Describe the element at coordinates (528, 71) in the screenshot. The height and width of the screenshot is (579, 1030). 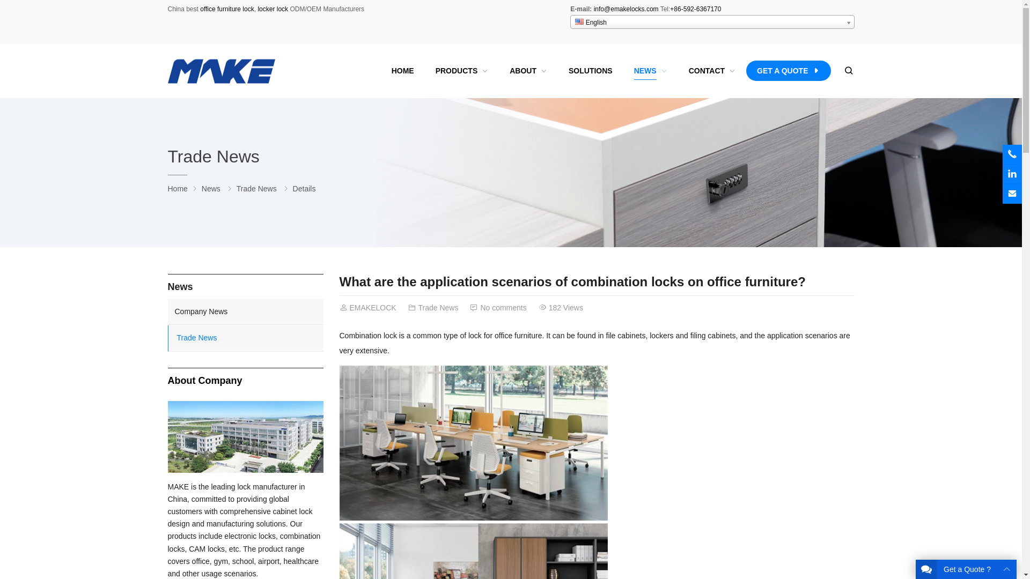
I see `ABOUT` at that location.